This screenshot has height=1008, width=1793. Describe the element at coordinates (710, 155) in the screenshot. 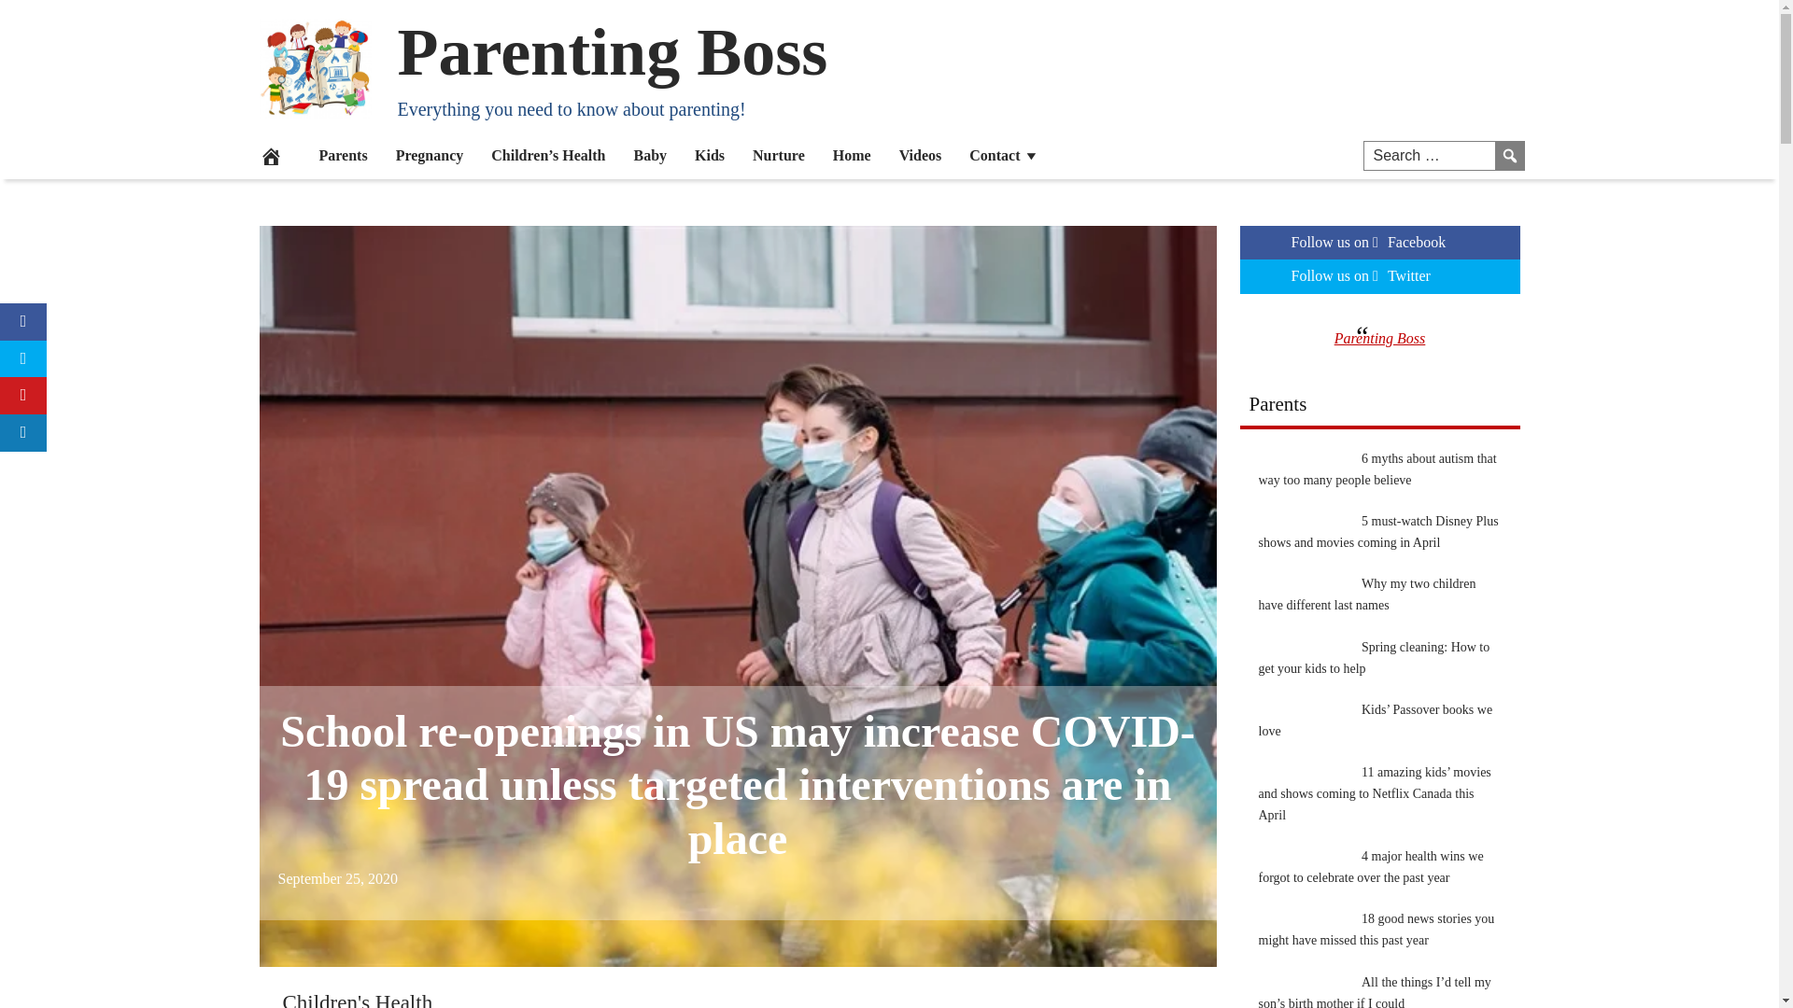

I see `Kids` at that location.